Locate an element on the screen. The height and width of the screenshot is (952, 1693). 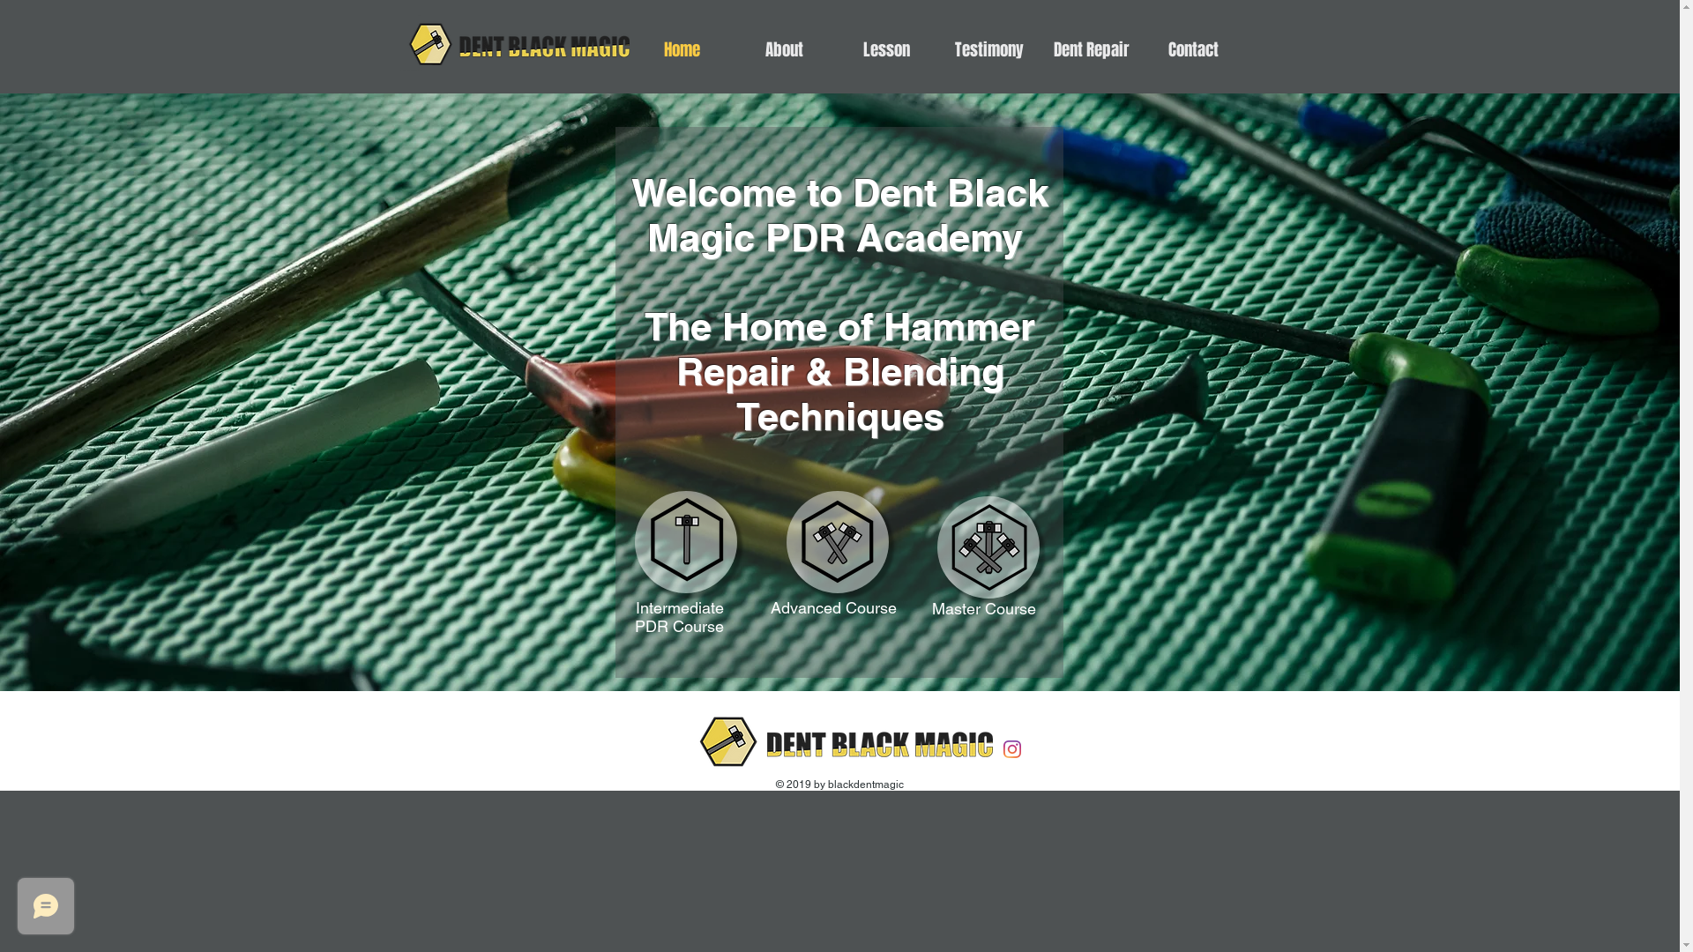
Testimony is located at coordinates (989, 49).